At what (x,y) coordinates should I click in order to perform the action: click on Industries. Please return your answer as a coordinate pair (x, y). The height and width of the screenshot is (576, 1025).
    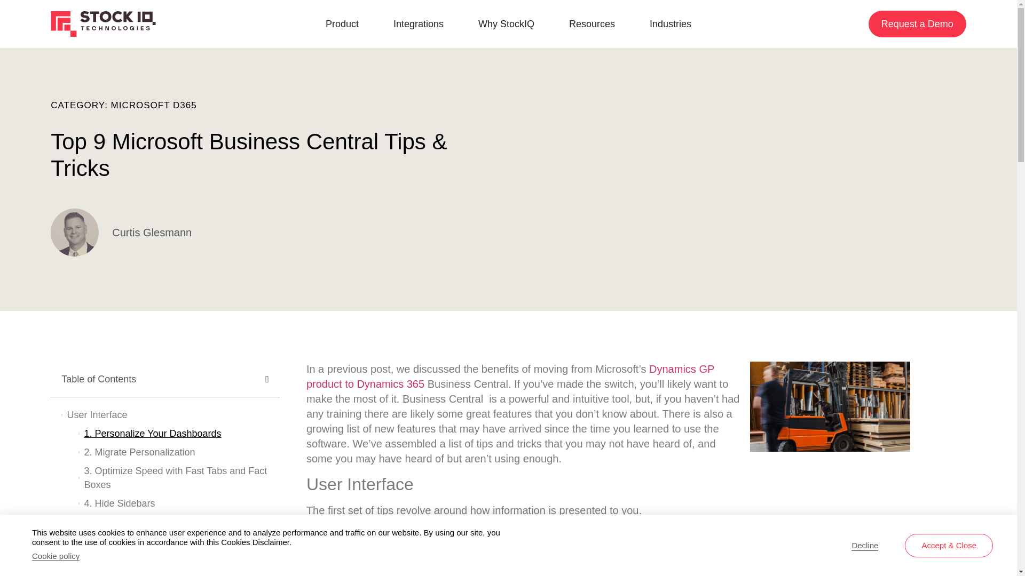
    Looking at the image, I should click on (671, 24).